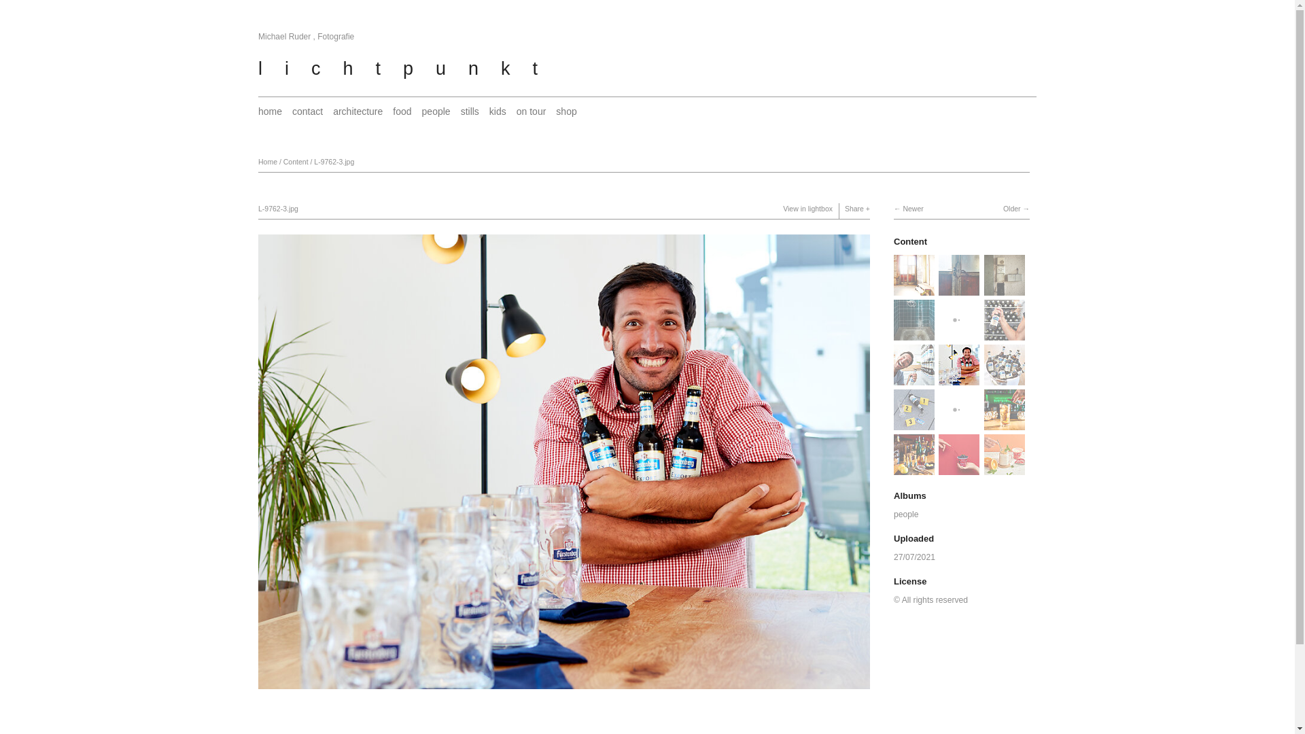 The height and width of the screenshot is (734, 1305). What do you see at coordinates (914, 468) in the screenshot?
I see `View L-0230.jpg` at bounding box center [914, 468].